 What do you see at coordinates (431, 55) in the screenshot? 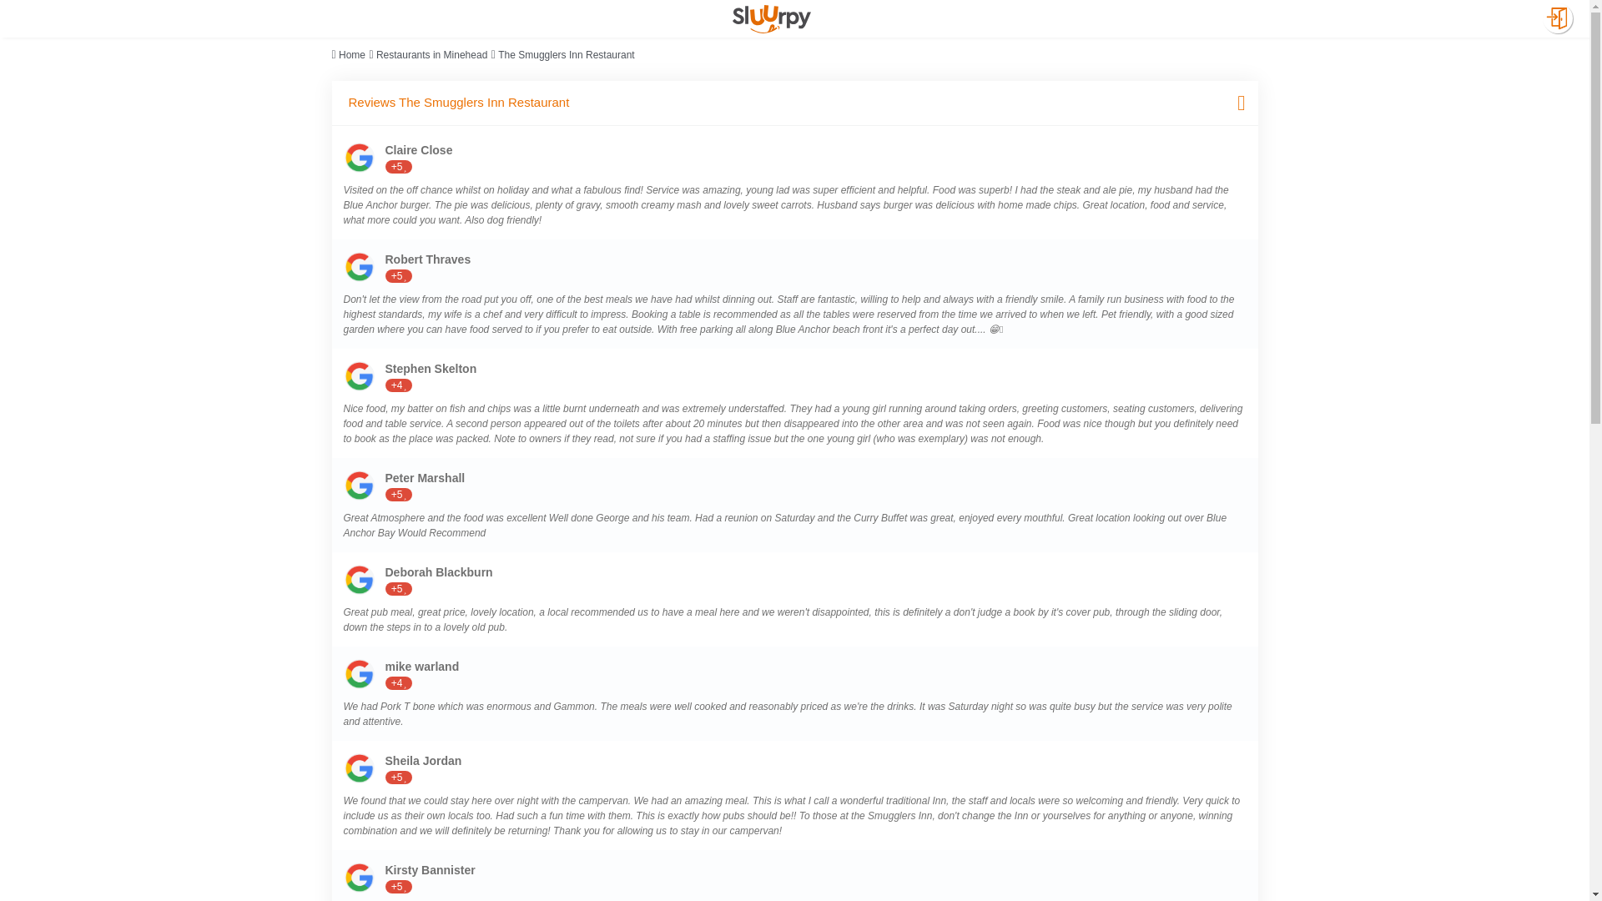
I see `Restaurants in Minehead` at bounding box center [431, 55].